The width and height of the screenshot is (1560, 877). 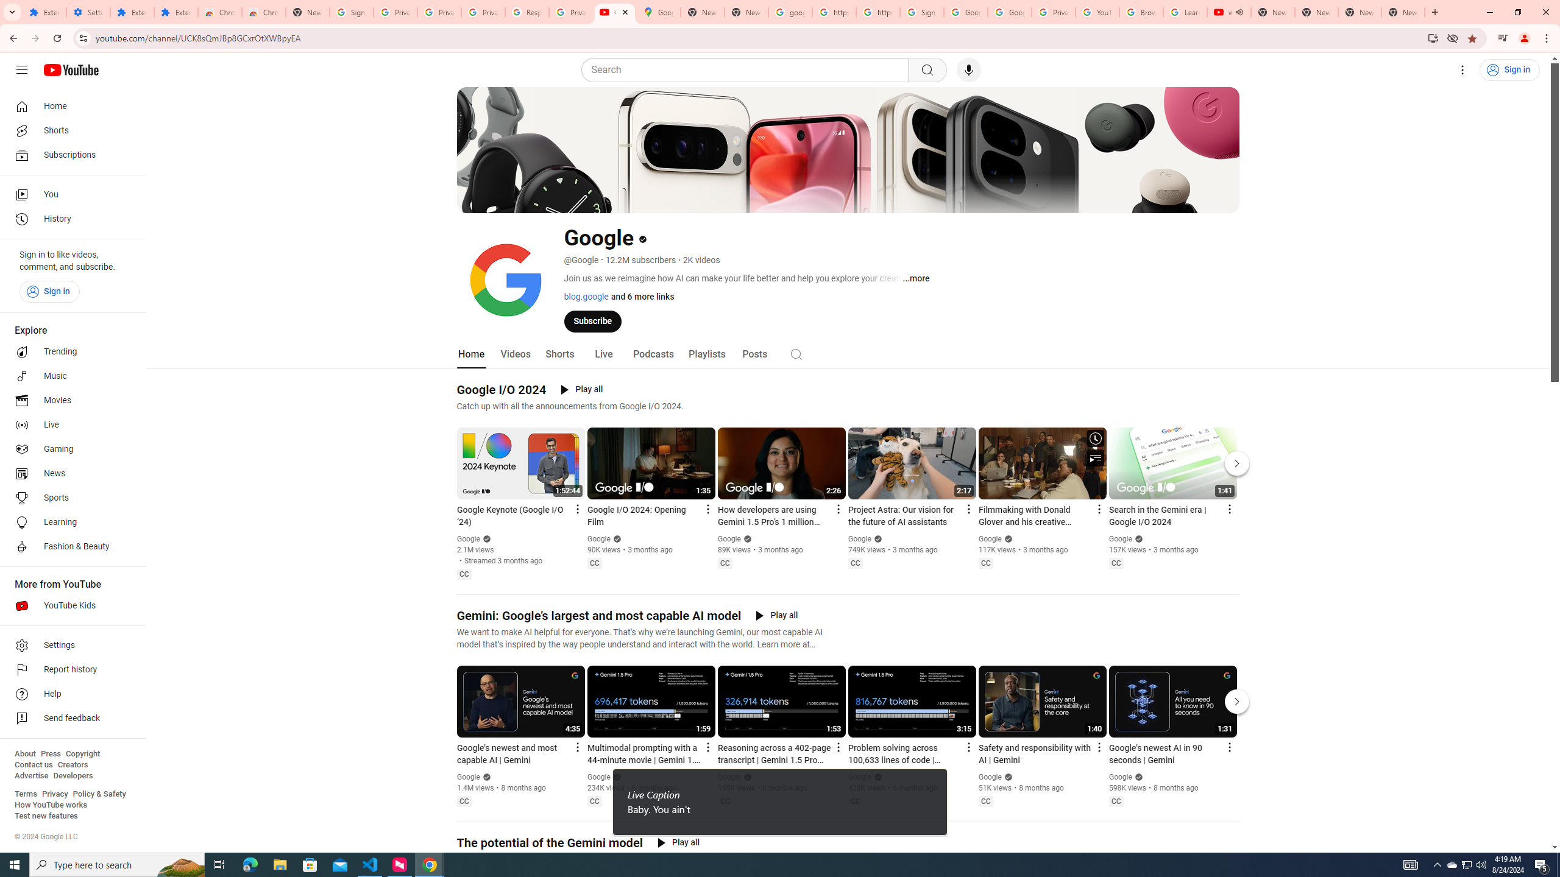 What do you see at coordinates (1403, 12) in the screenshot?
I see `New Tab` at bounding box center [1403, 12].